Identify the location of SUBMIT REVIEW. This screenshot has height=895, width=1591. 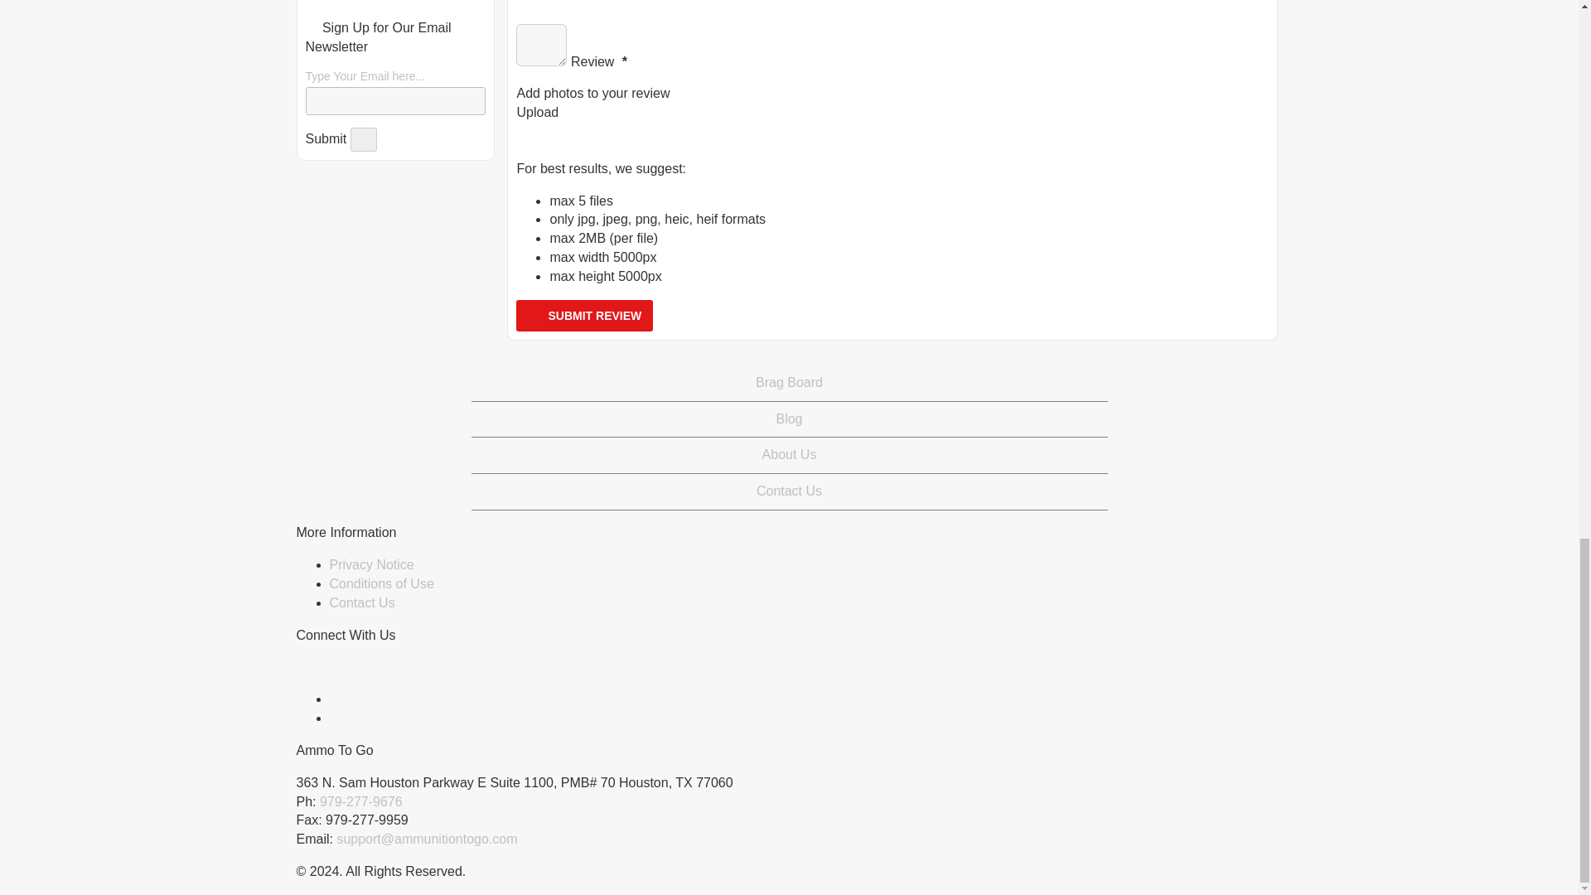
(583, 315).